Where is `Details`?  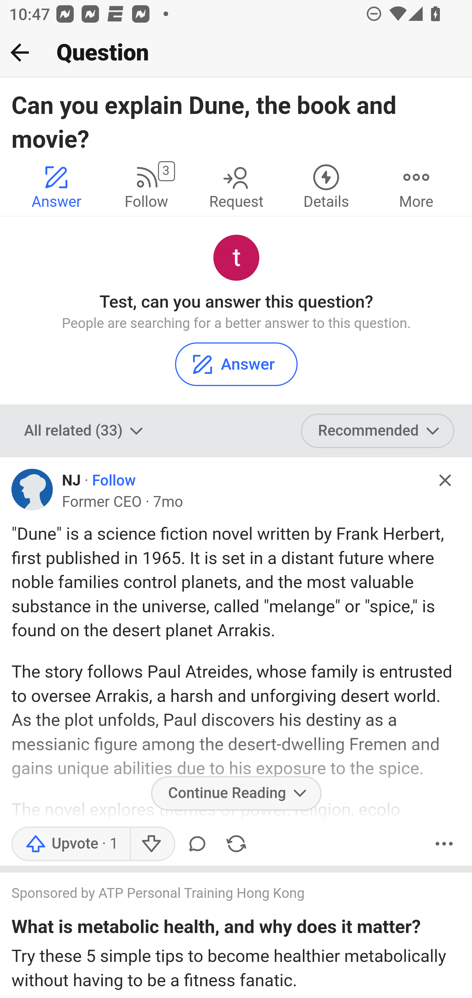
Details is located at coordinates (326, 186).